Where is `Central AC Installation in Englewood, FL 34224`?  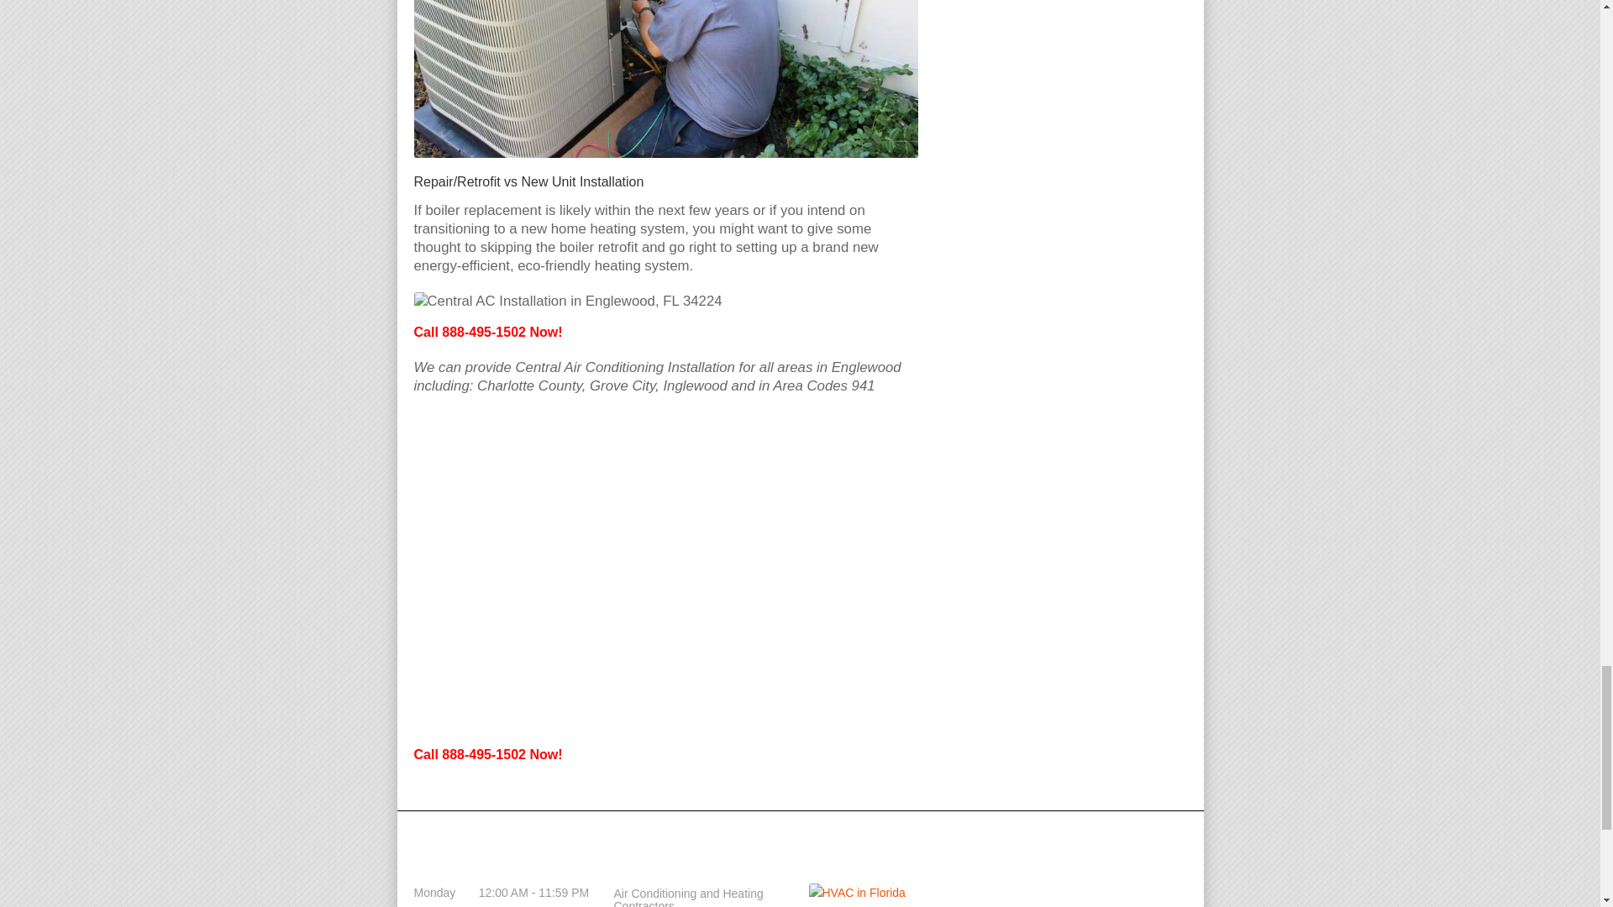
Central AC Installation in Englewood, FL 34224 is located at coordinates (665, 79).